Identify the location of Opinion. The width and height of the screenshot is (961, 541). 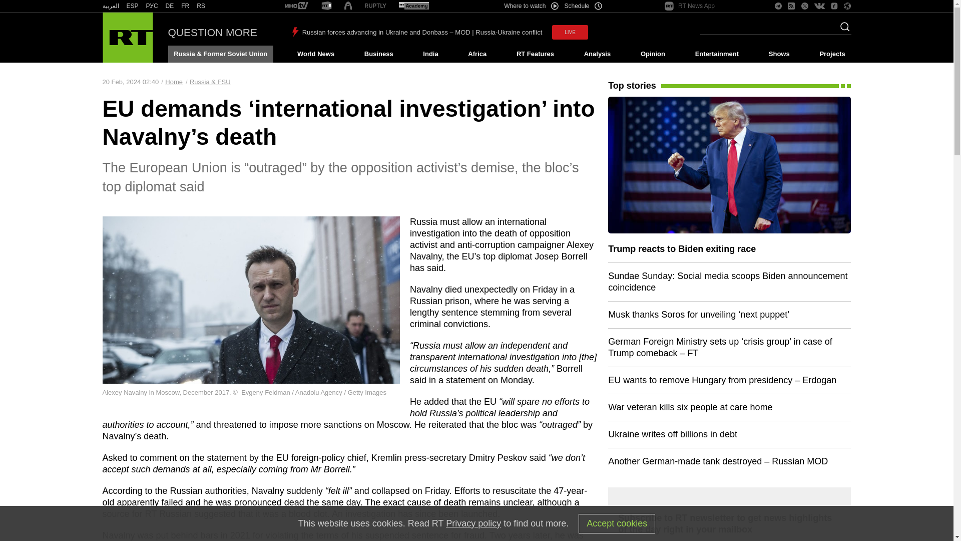
(653, 54).